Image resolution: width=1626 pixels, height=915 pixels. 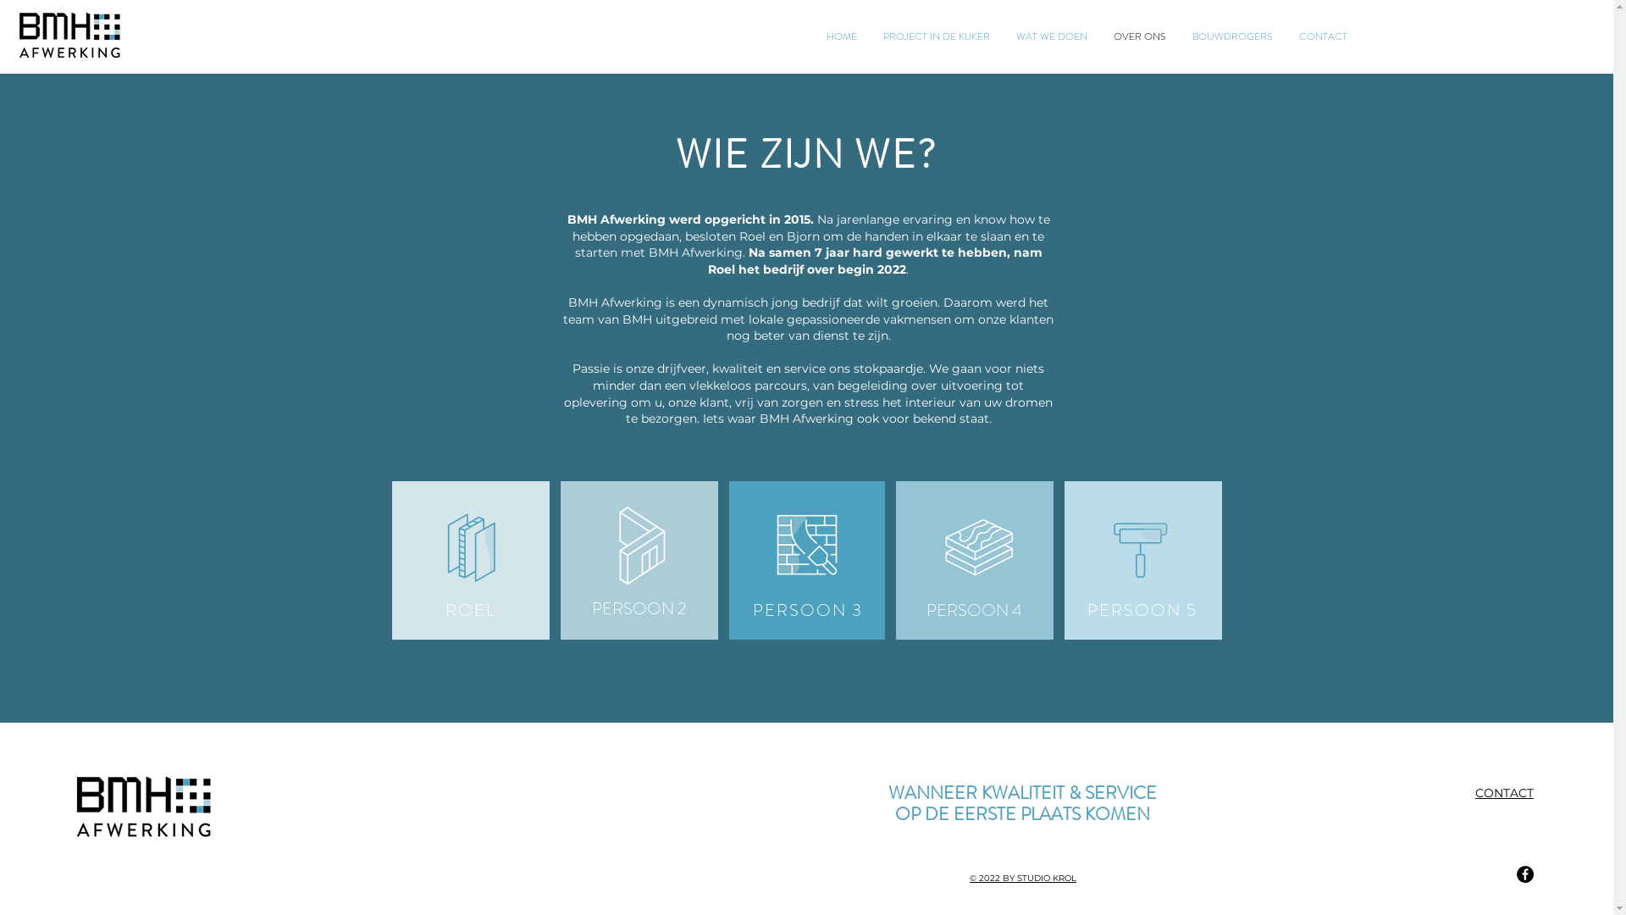 What do you see at coordinates (1504, 793) in the screenshot?
I see `CONTACT` at bounding box center [1504, 793].